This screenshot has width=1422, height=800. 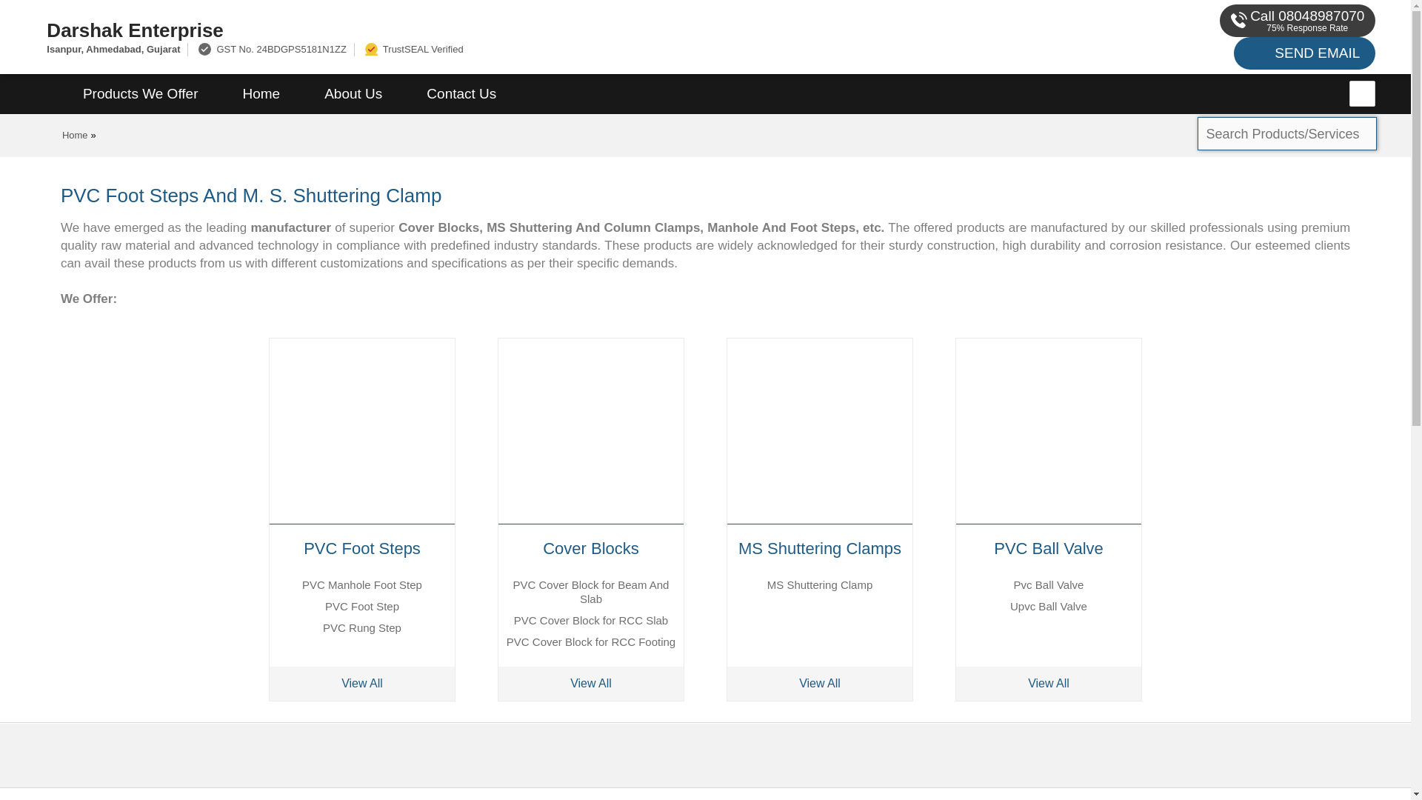 What do you see at coordinates (362, 683) in the screenshot?
I see `View All` at bounding box center [362, 683].